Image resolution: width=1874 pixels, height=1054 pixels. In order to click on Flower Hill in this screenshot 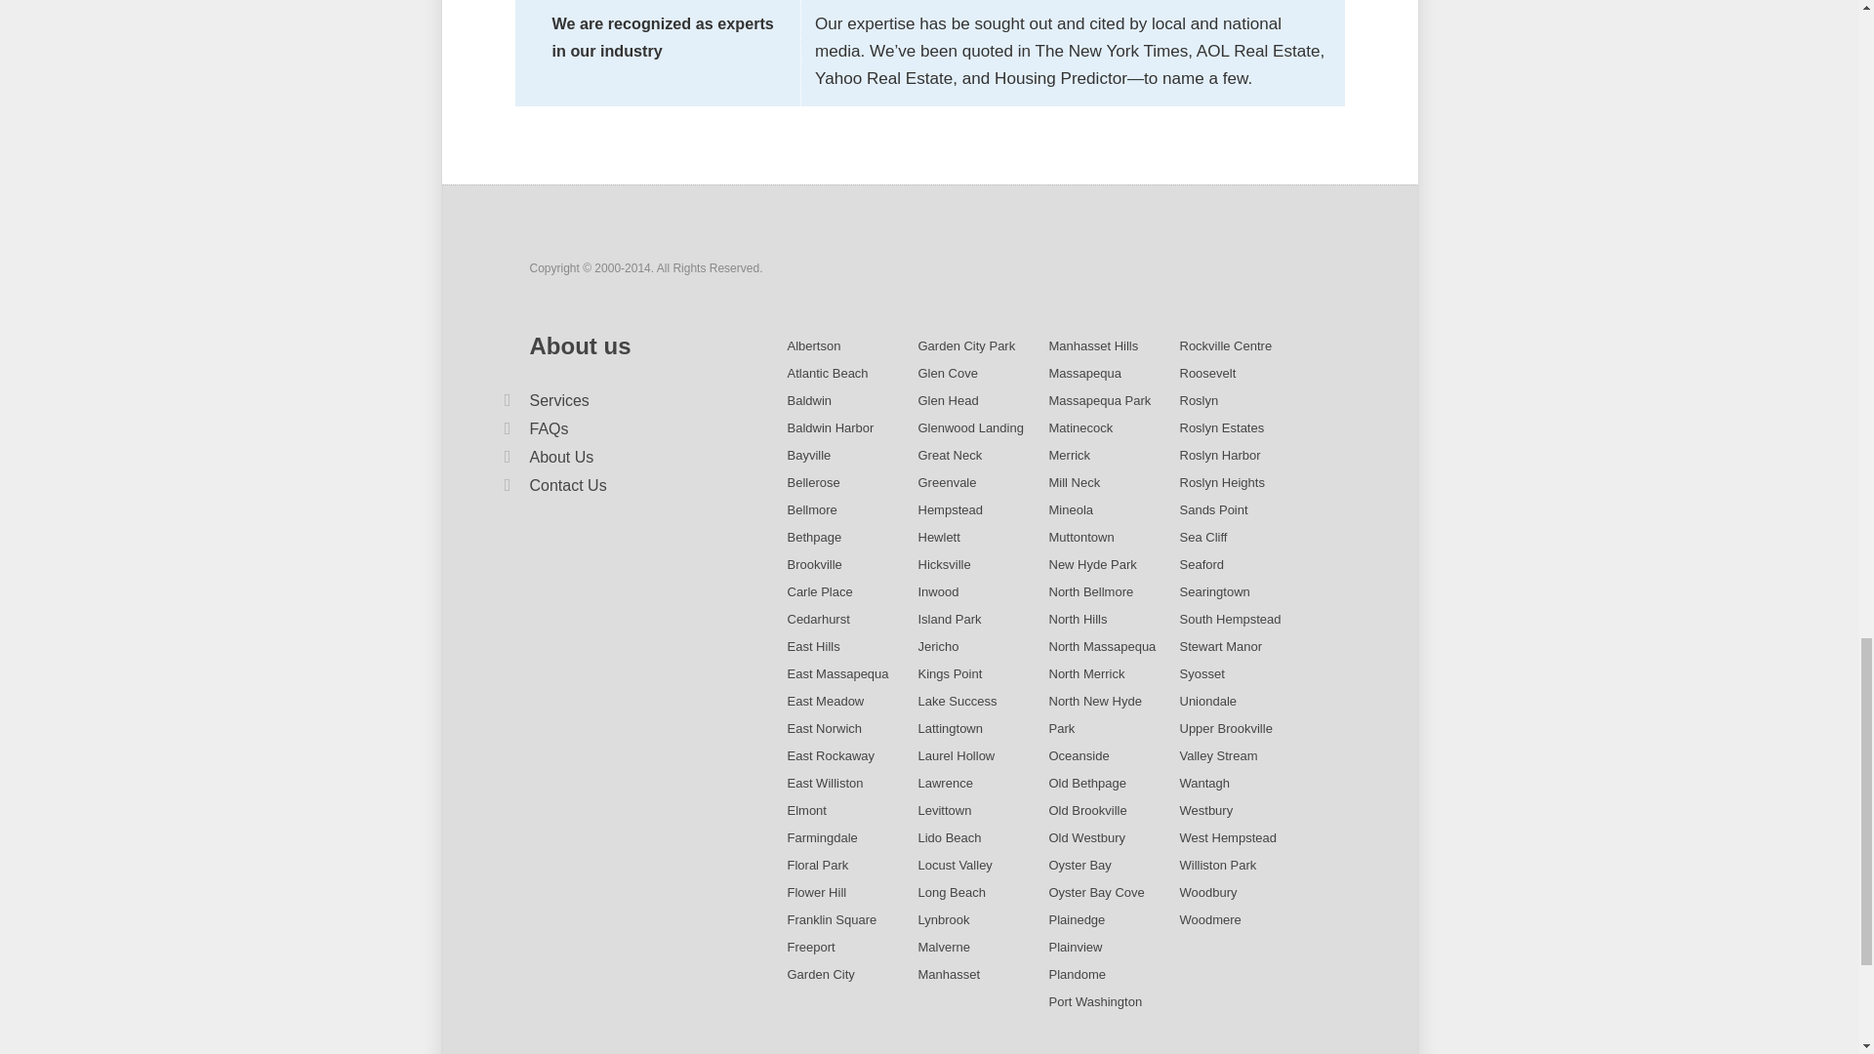, I will do `click(816, 892)`.